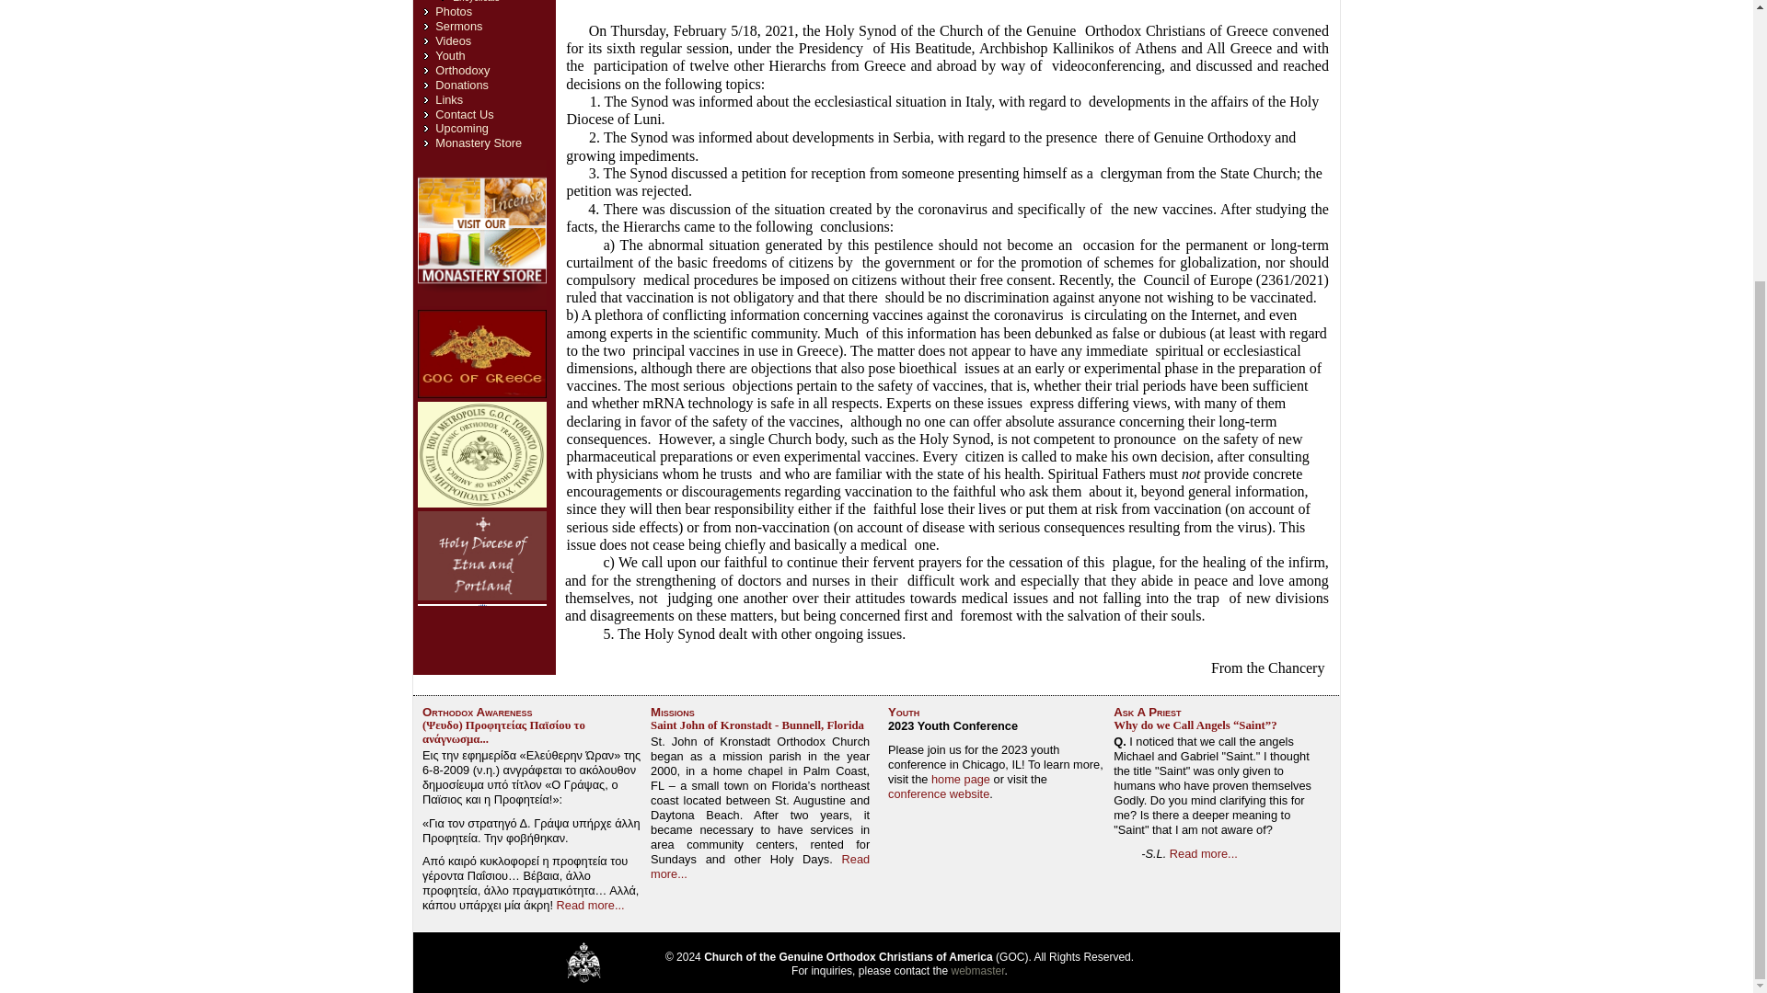 This screenshot has height=993, width=1767. What do you see at coordinates (756, 725) in the screenshot?
I see `Saint John of Kronstadt - Bunnell, Florida` at bounding box center [756, 725].